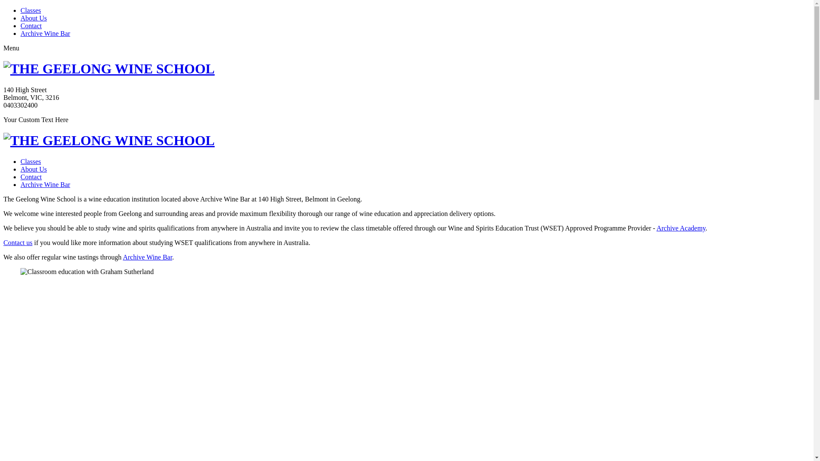 This screenshot has height=461, width=820. I want to click on Menu, so click(11, 48).